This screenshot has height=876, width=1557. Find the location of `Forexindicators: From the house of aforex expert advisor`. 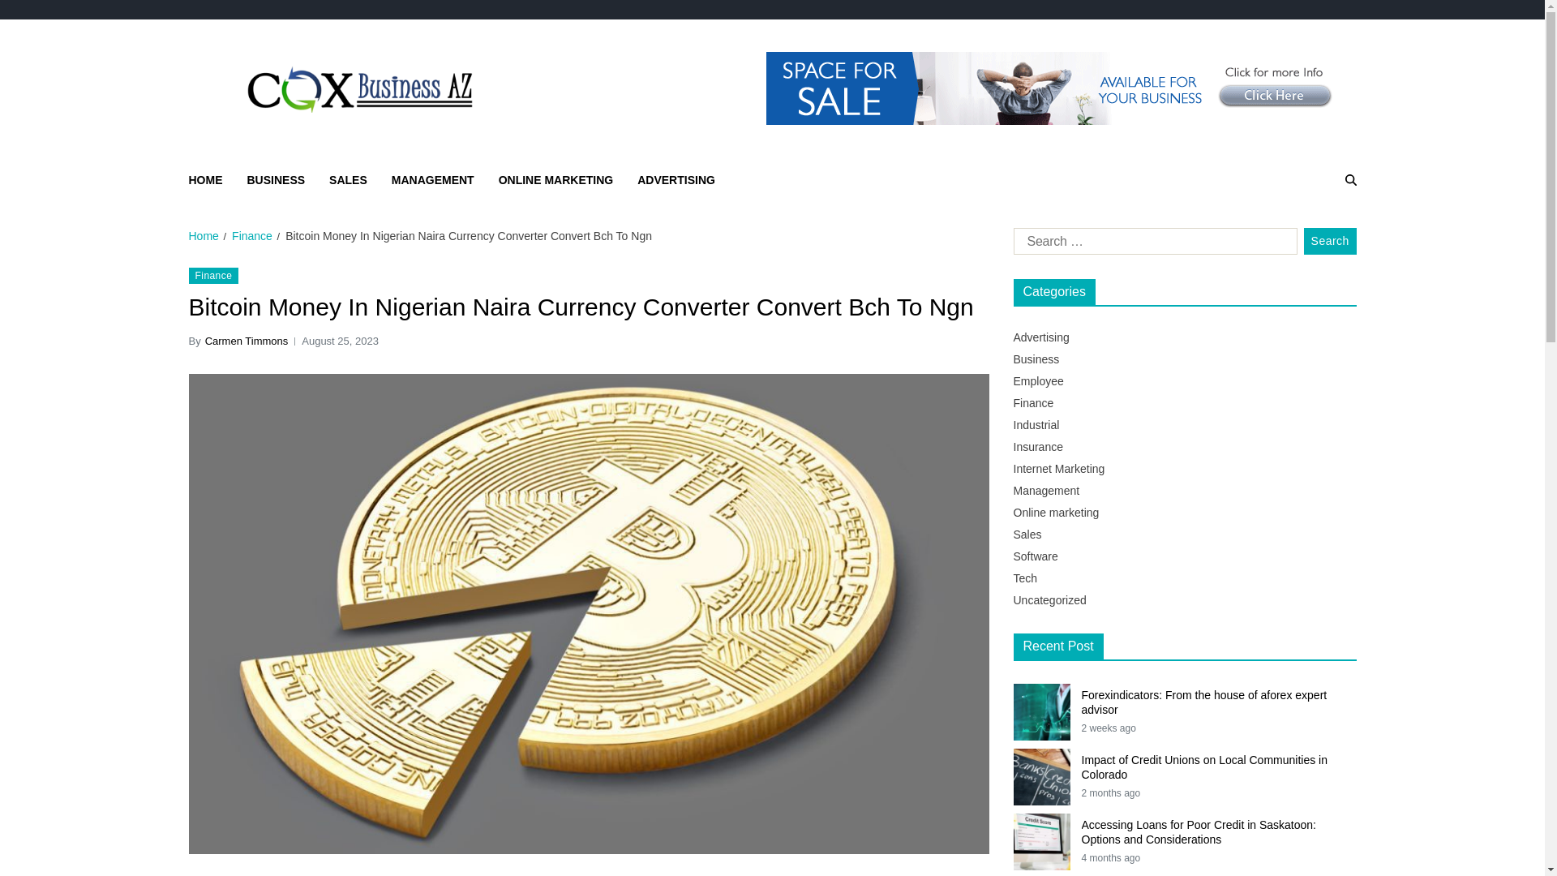

Forexindicators: From the house of aforex expert advisor is located at coordinates (1219, 702).